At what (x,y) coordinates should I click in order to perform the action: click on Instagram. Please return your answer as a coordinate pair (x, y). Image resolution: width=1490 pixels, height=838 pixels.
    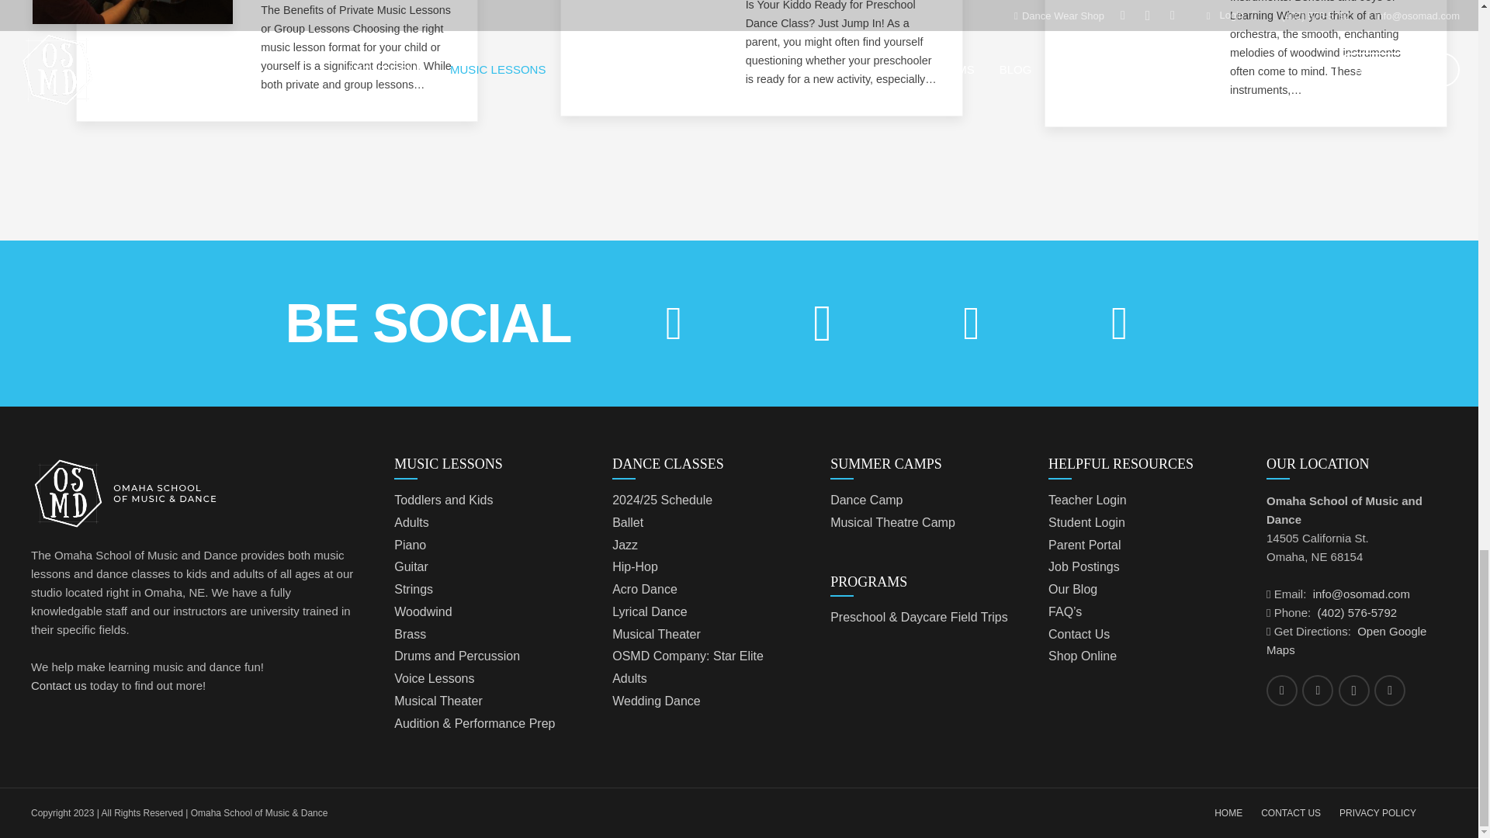
    Looking at the image, I should click on (1353, 691).